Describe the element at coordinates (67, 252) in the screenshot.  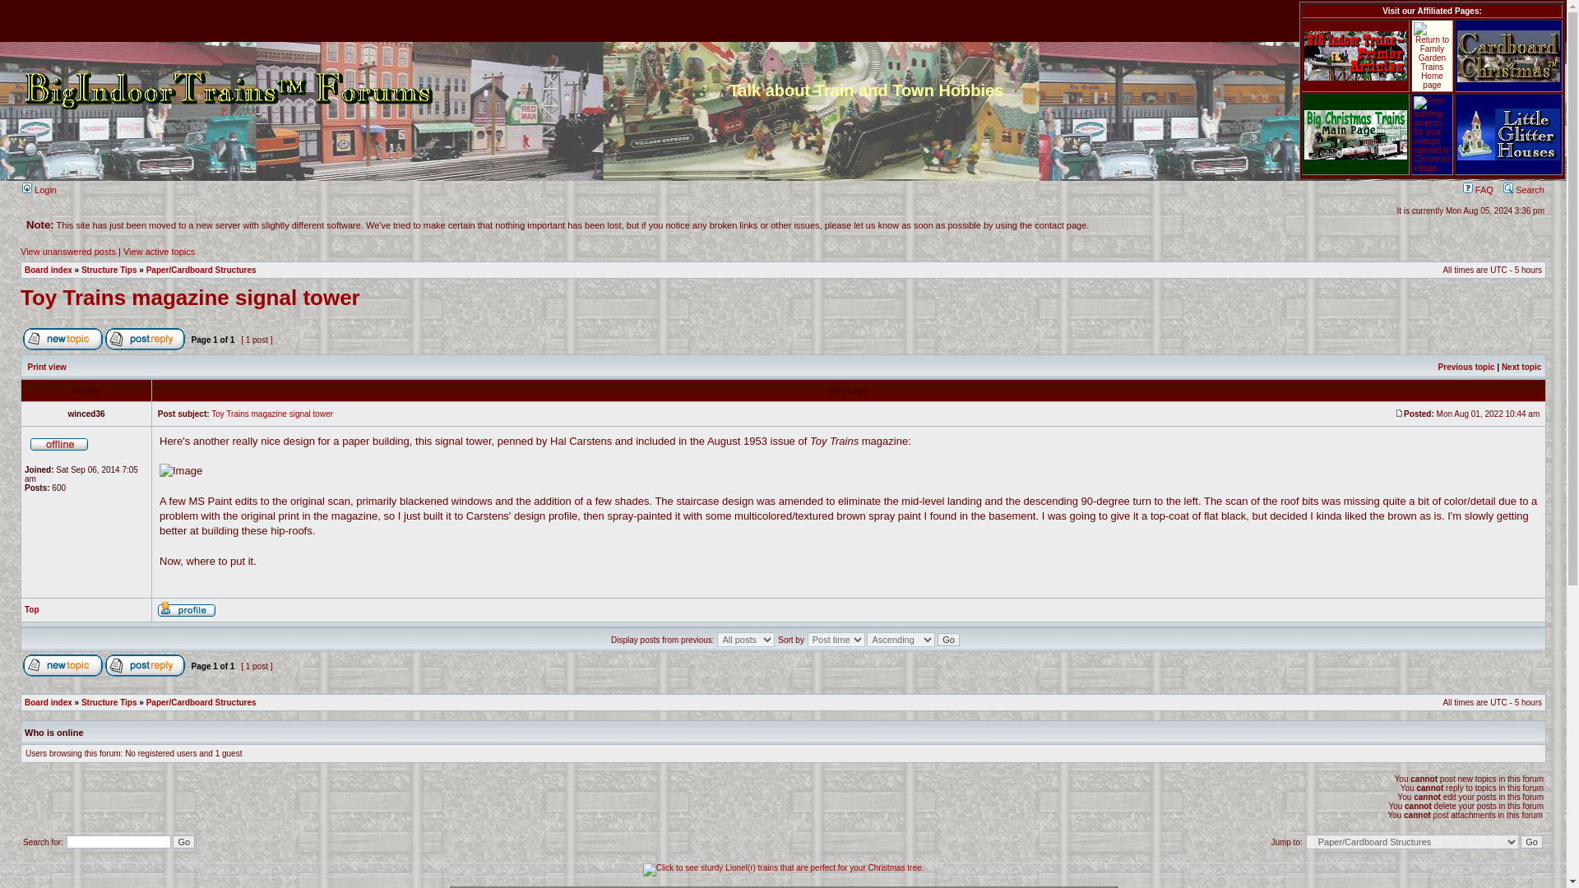
I see `View unanswered posts` at that location.